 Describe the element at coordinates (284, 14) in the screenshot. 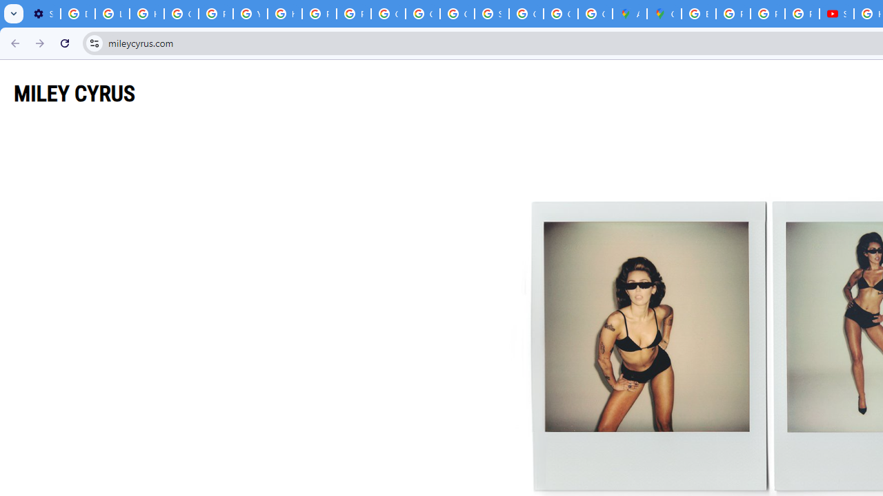

I see `https://scholar.google.com/` at that location.